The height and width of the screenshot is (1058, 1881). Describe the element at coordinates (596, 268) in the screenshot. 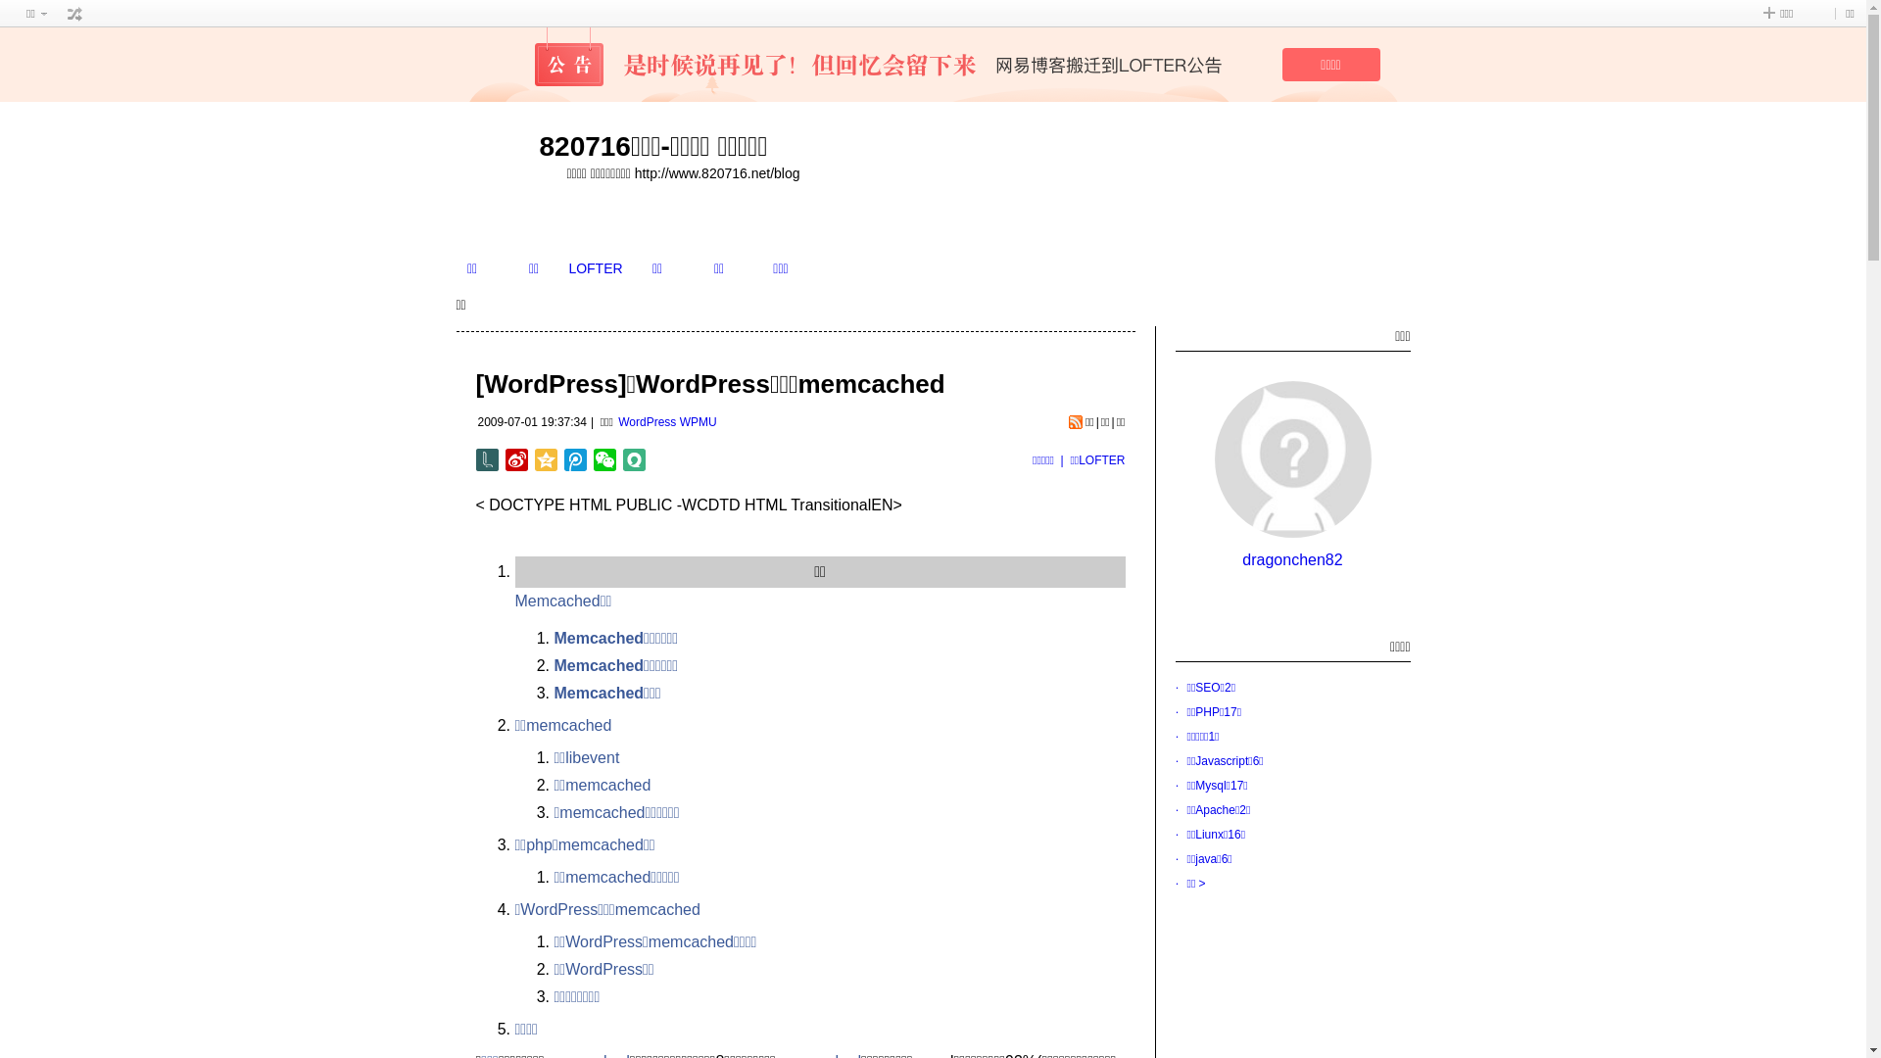

I see `LOFTER` at that location.